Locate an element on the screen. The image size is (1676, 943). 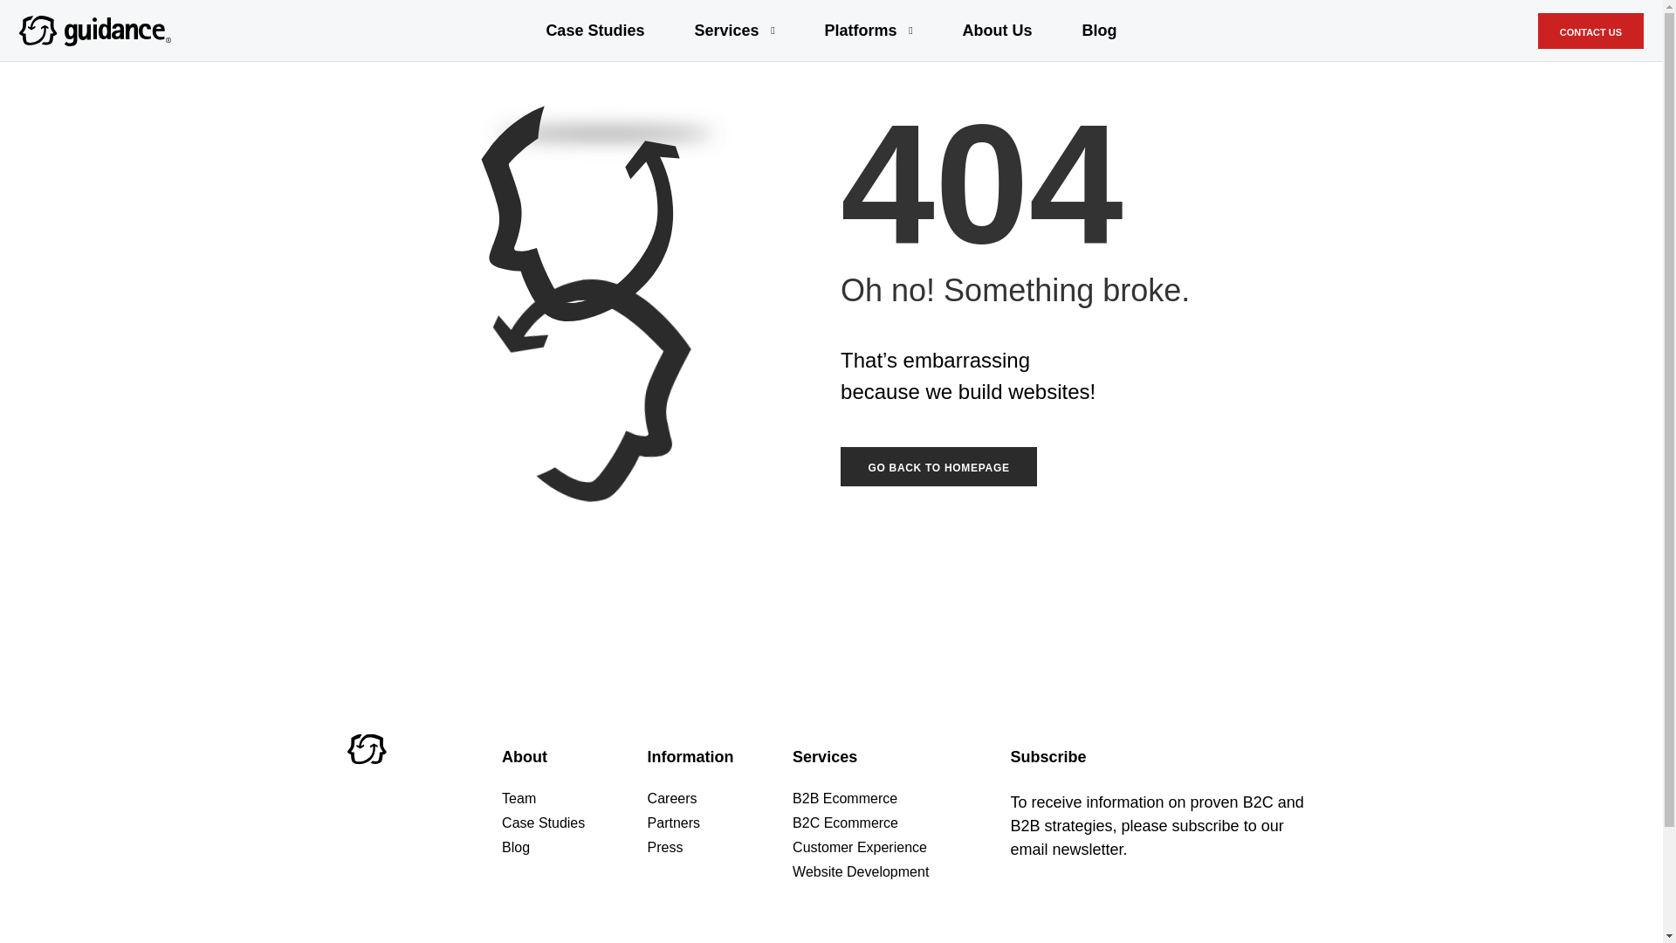
About Us is located at coordinates (997, 31).